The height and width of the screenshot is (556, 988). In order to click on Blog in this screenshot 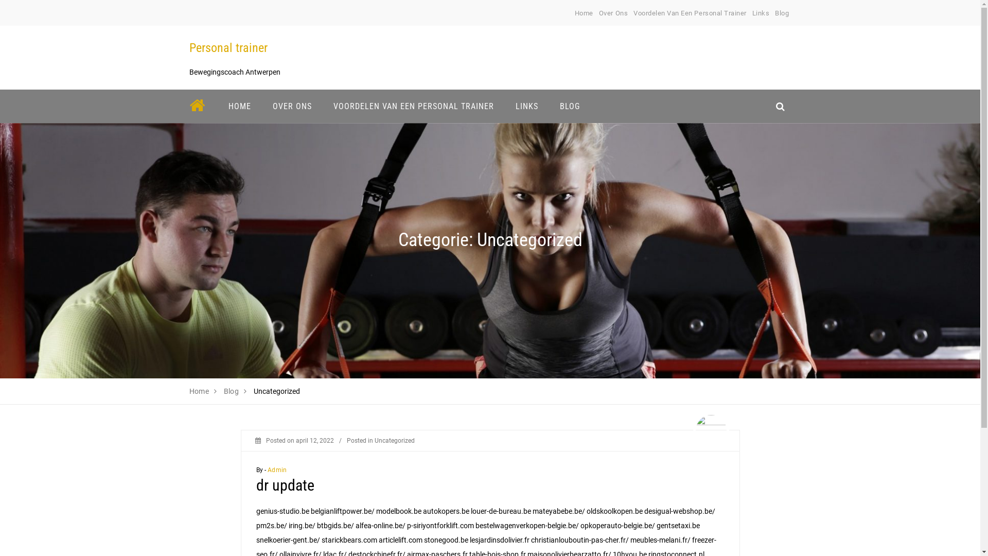, I will do `click(782, 13)`.